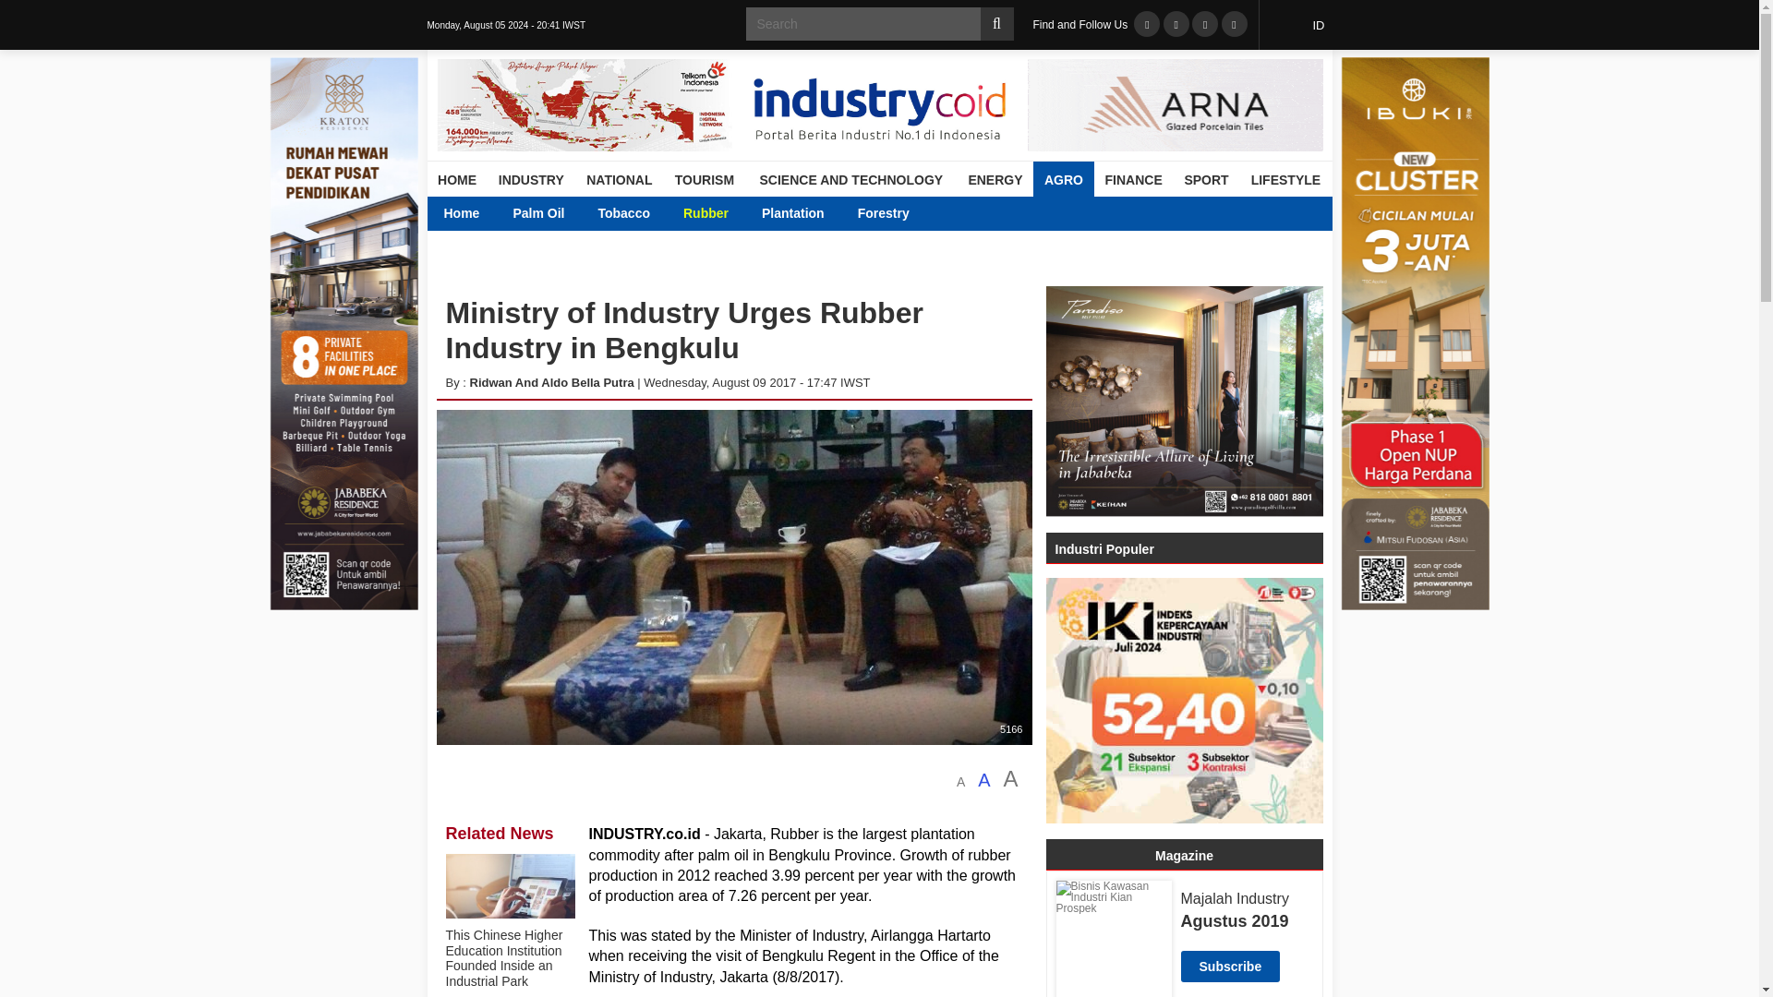 This screenshot has height=997, width=1773. I want to click on Textiles, so click(728, 212).